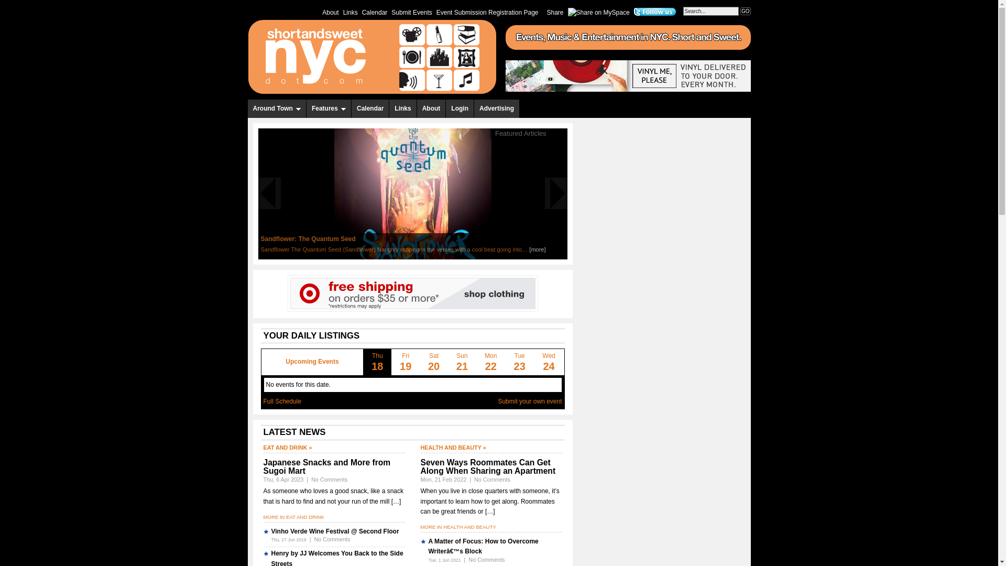 The height and width of the screenshot is (566, 1006). What do you see at coordinates (326, 466) in the screenshot?
I see `Read Japanese Snacks and More from Sugoi Mart` at bounding box center [326, 466].